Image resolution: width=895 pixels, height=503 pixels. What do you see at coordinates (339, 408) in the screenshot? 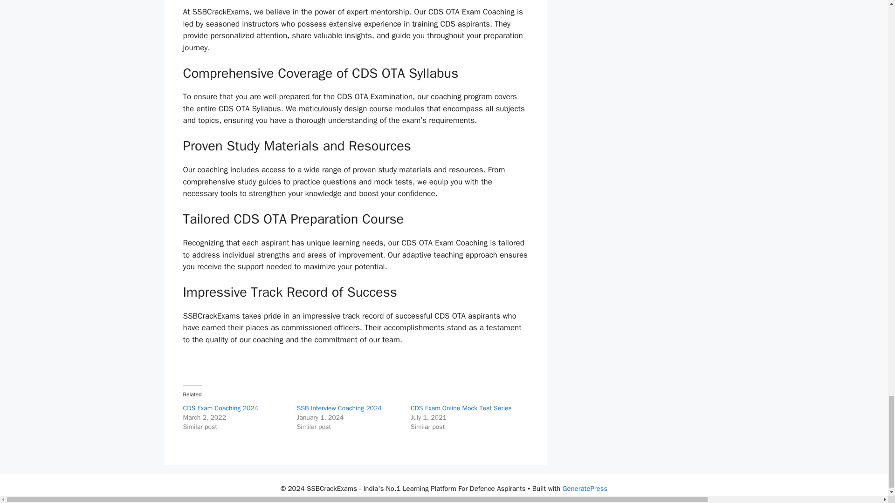
I see `SSB Interview Coaching 2024` at bounding box center [339, 408].